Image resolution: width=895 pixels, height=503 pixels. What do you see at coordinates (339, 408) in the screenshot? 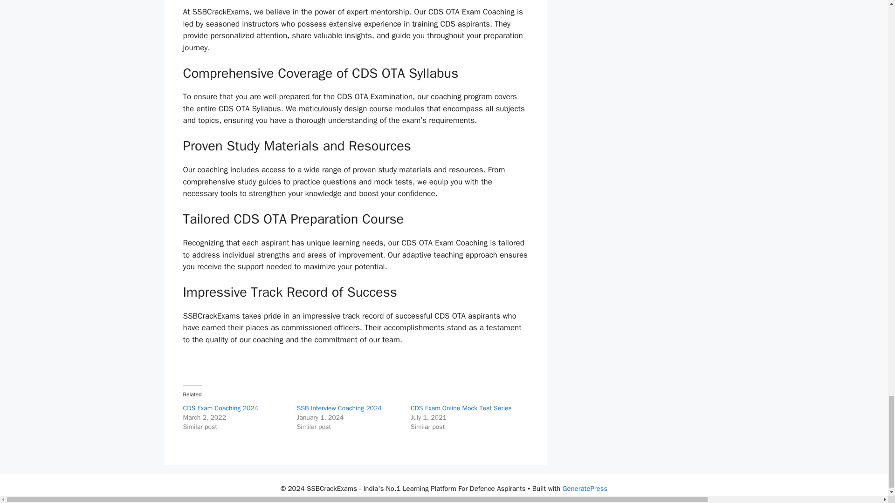
I see `SSB Interview Coaching 2024` at bounding box center [339, 408].